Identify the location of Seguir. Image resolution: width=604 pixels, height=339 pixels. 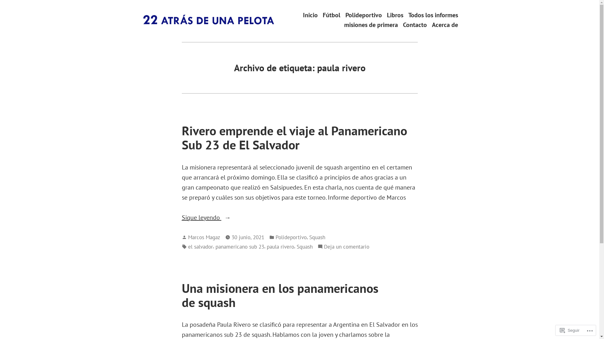
(570, 330).